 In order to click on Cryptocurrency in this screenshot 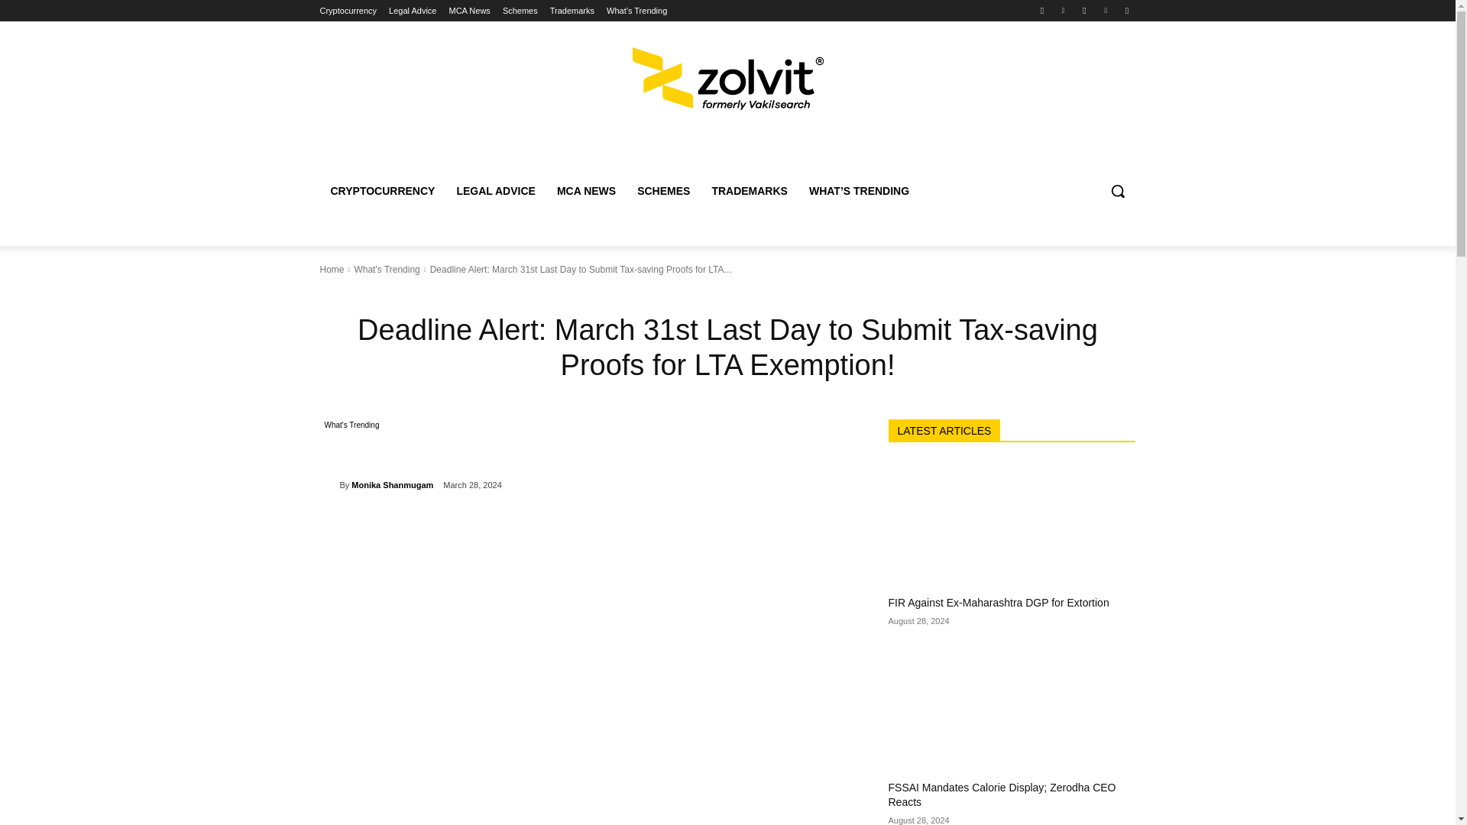, I will do `click(348, 11)`.